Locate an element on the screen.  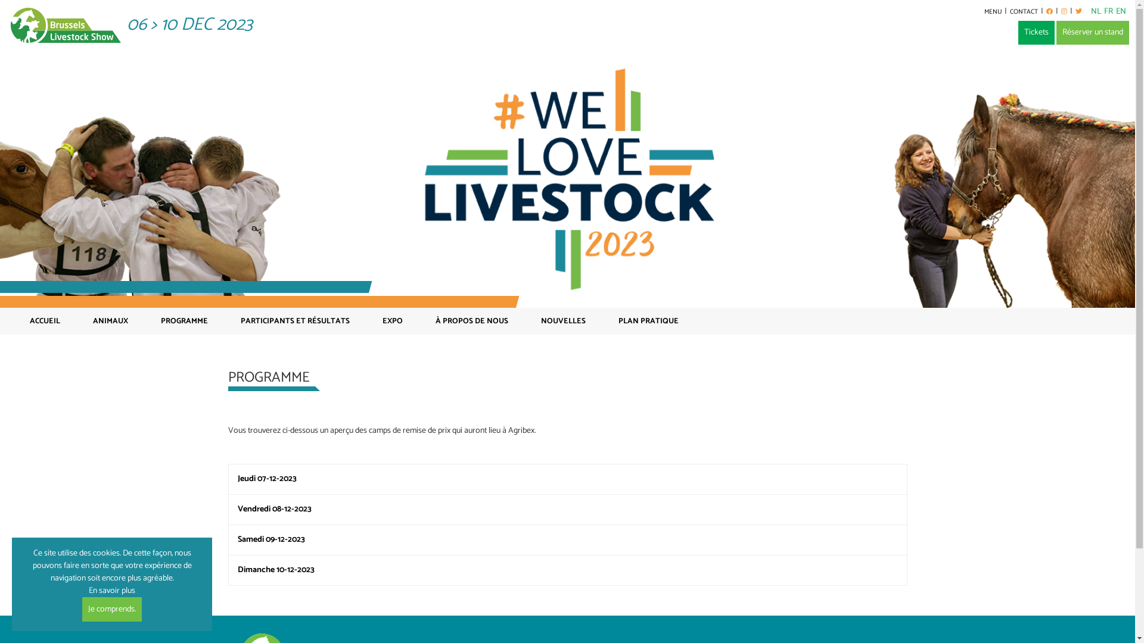
CONTACT is located at coordinates (1024, 12).